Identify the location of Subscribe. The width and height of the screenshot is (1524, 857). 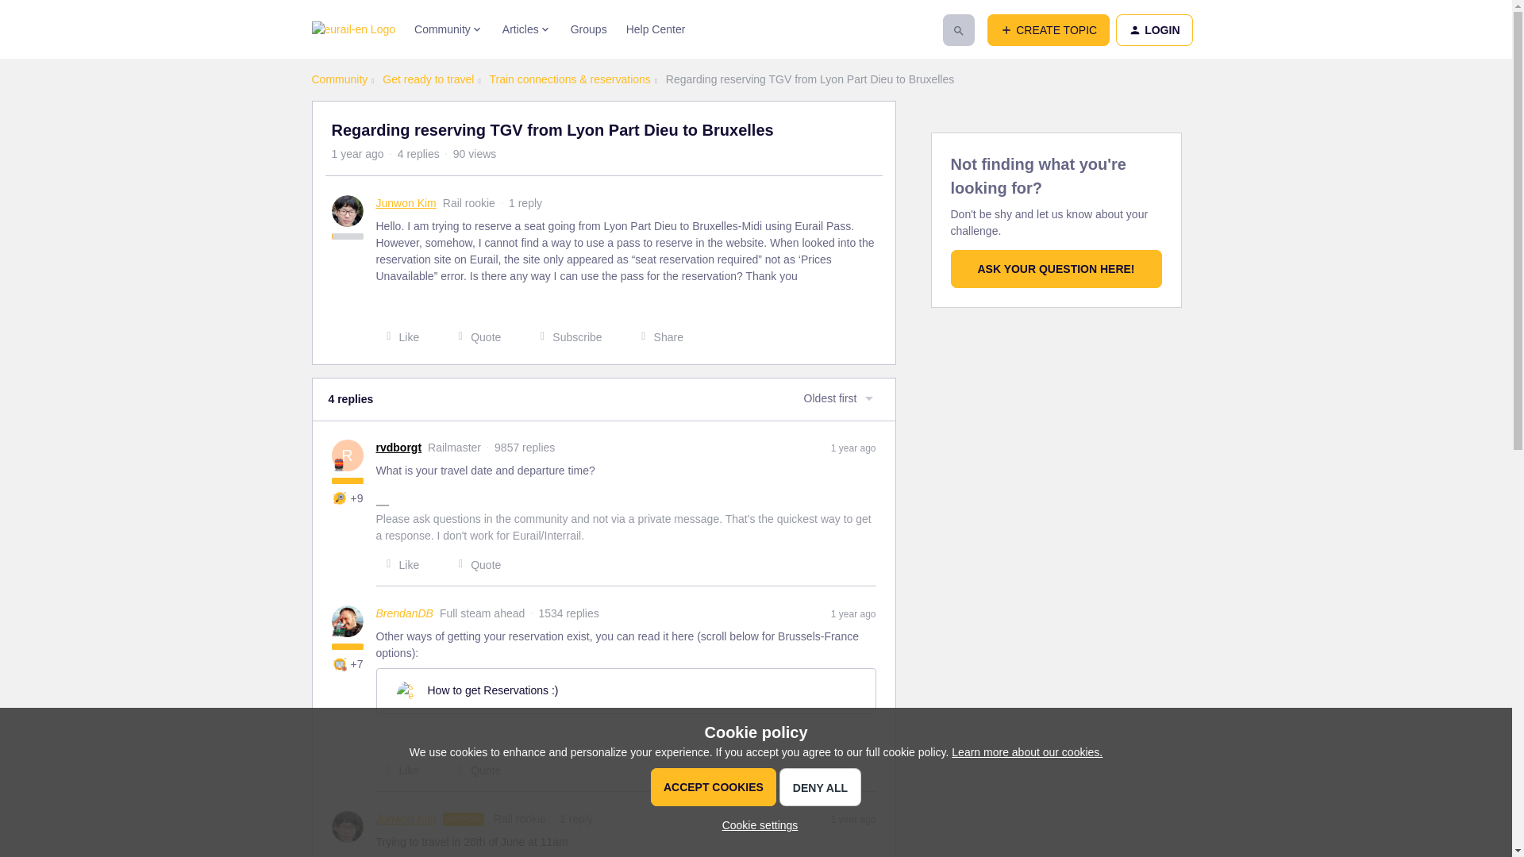
(565, 336).